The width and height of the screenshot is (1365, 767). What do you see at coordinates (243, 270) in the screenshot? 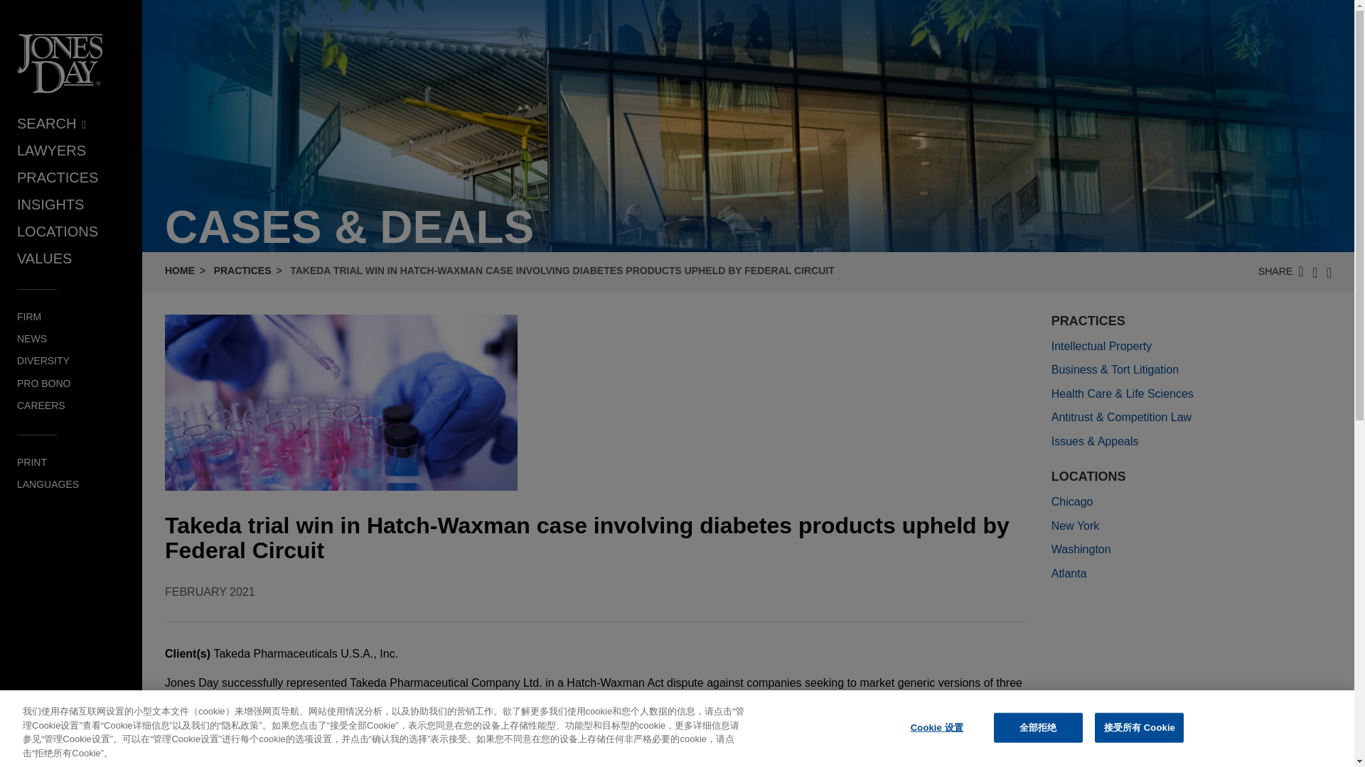
I see `PRACTICES` at bounding box center [243, 270].